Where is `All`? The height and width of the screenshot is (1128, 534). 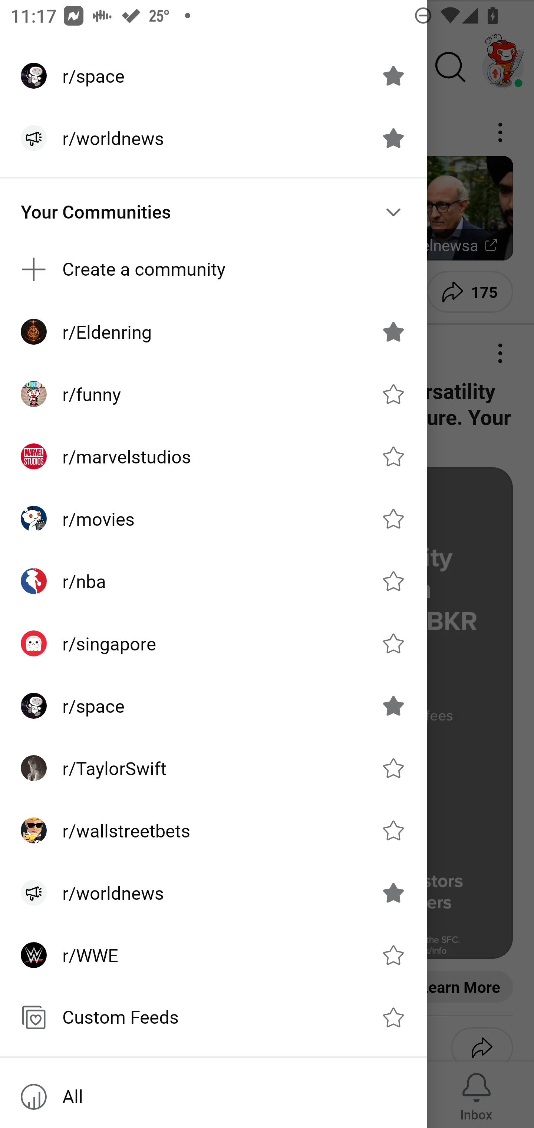 All is located at coordinates (214, 1097).